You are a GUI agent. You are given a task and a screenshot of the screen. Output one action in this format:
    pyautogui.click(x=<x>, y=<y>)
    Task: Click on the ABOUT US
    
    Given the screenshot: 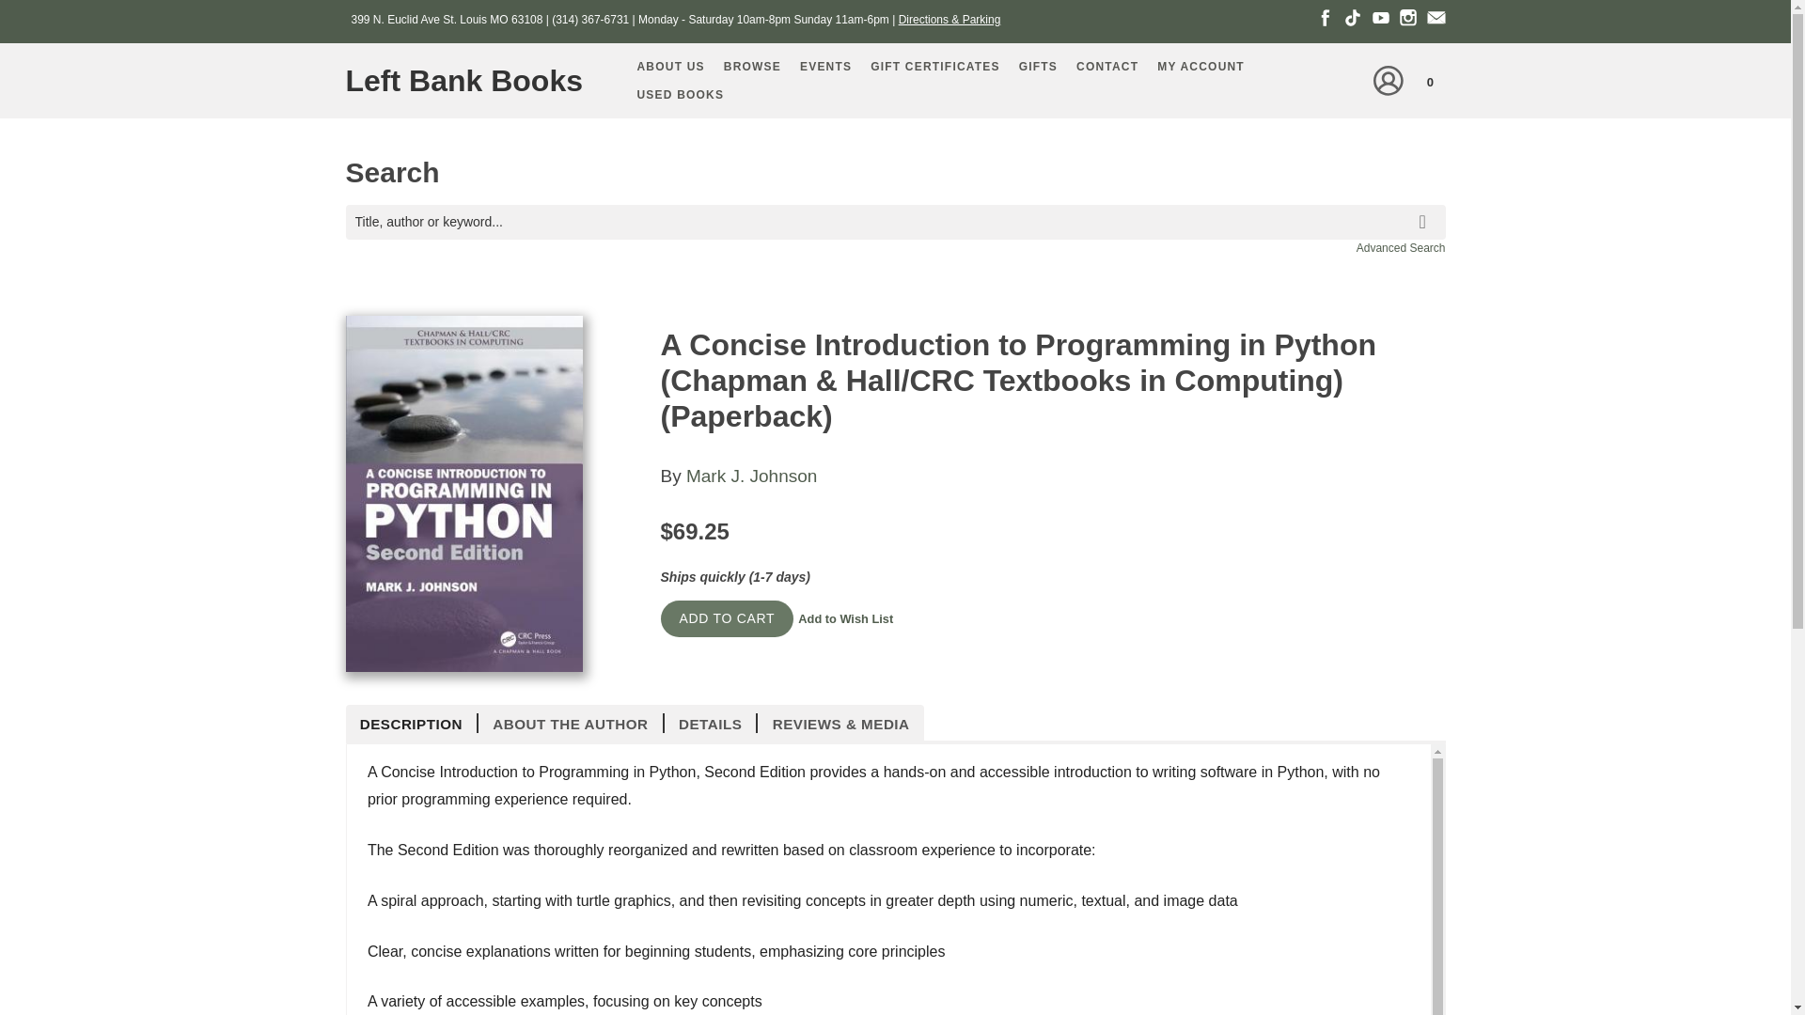 What is the action you would take?
    pyautogui.click(x=671, y=67)
    